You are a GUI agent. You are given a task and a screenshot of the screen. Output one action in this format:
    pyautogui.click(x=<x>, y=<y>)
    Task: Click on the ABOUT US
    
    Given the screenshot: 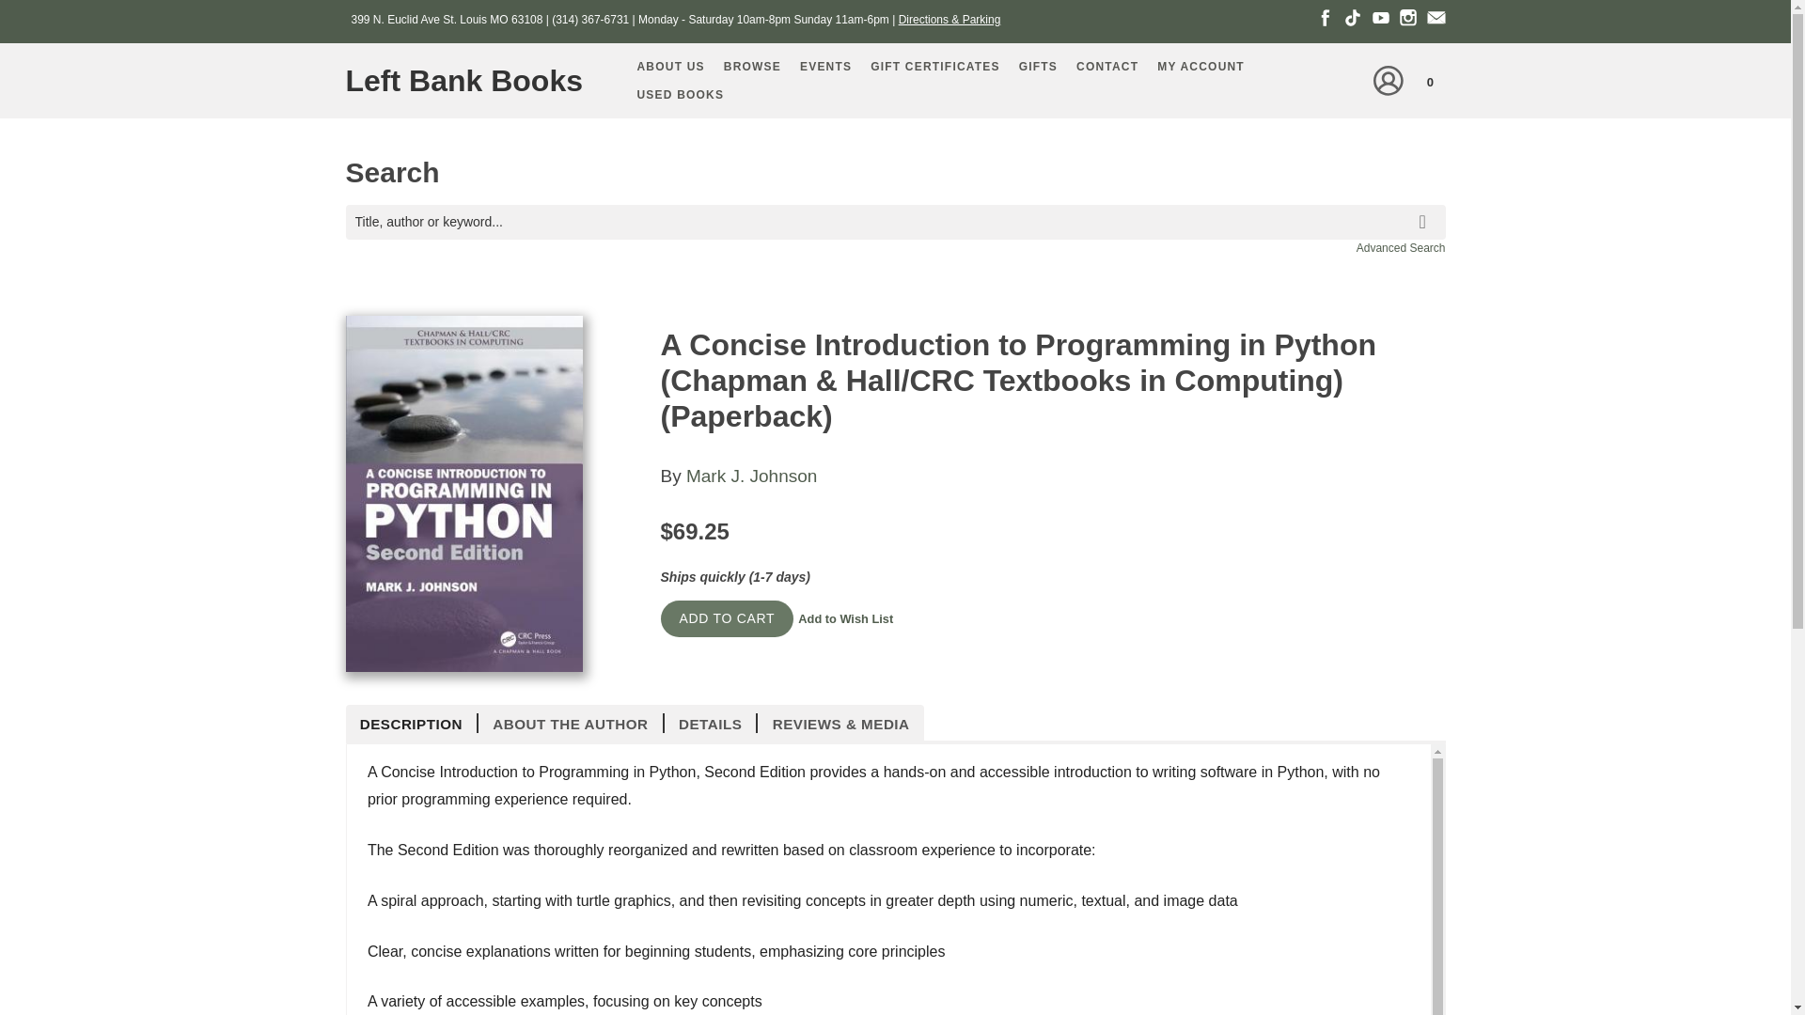 What is the action you would take?
    pyautogui.click(x=671, y=67)
    